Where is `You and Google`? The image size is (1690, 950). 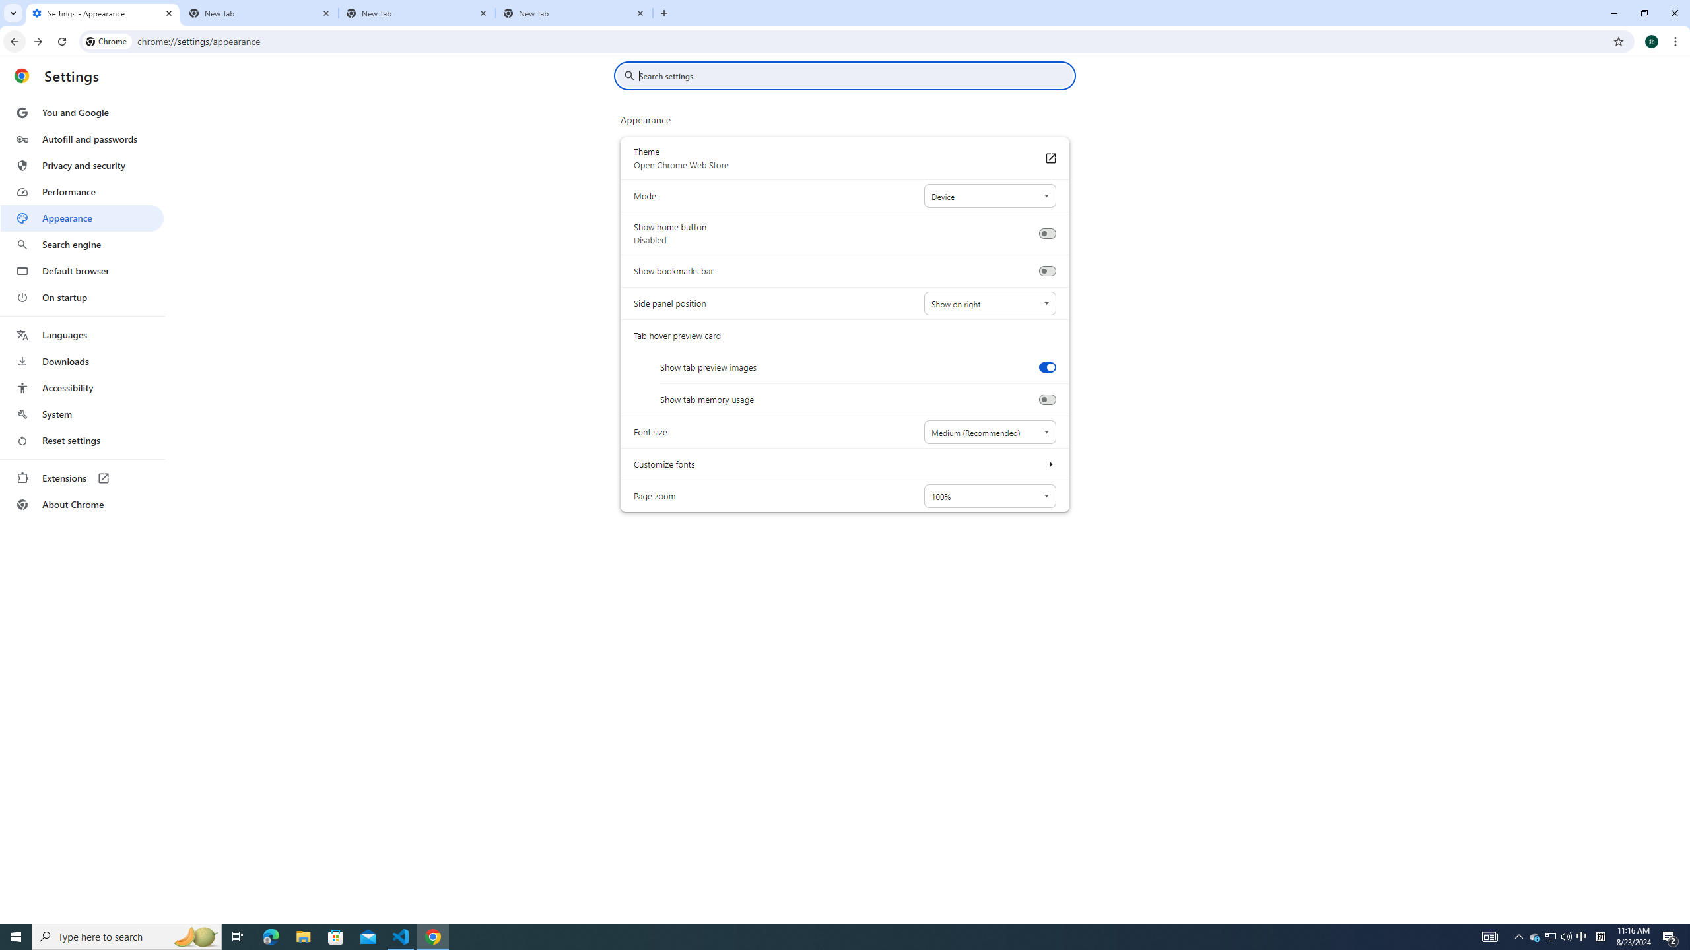 You and Google is located at coordinates (82, 113).